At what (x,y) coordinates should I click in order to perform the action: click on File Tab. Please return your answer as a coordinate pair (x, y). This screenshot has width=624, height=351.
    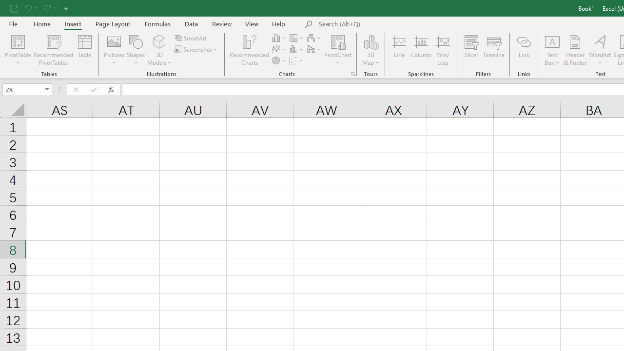
    Looking at the image, I should click on (13, 23).